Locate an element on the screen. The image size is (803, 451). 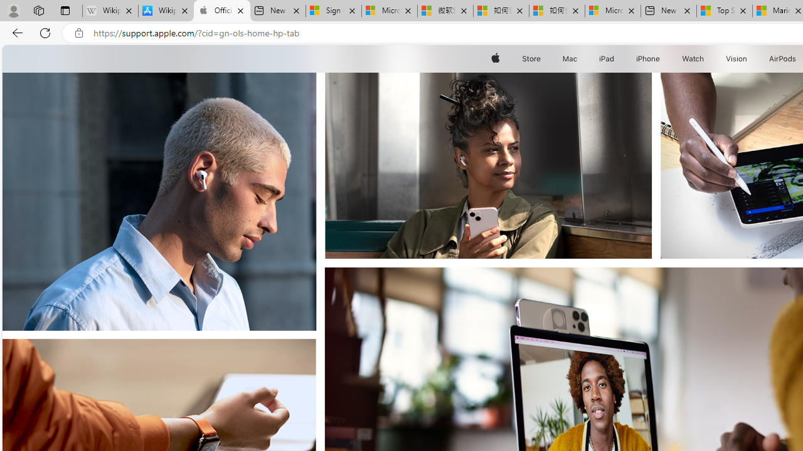
Store is located at coordinates (531, 59).